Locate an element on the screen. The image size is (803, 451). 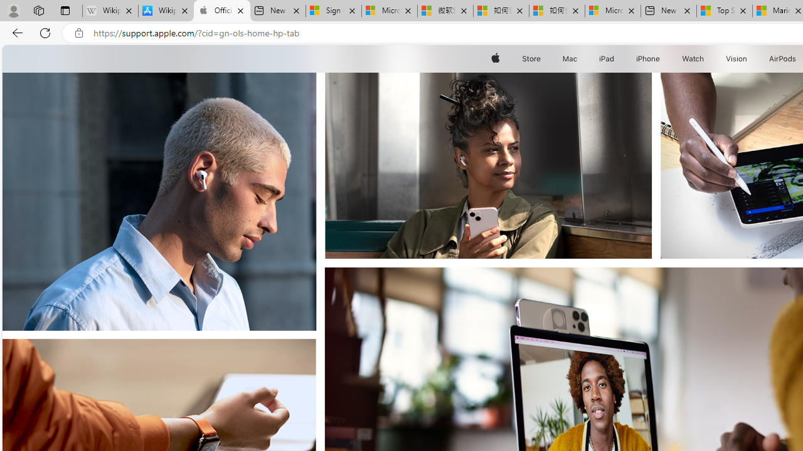
Store is located at coordinates (531, 59).